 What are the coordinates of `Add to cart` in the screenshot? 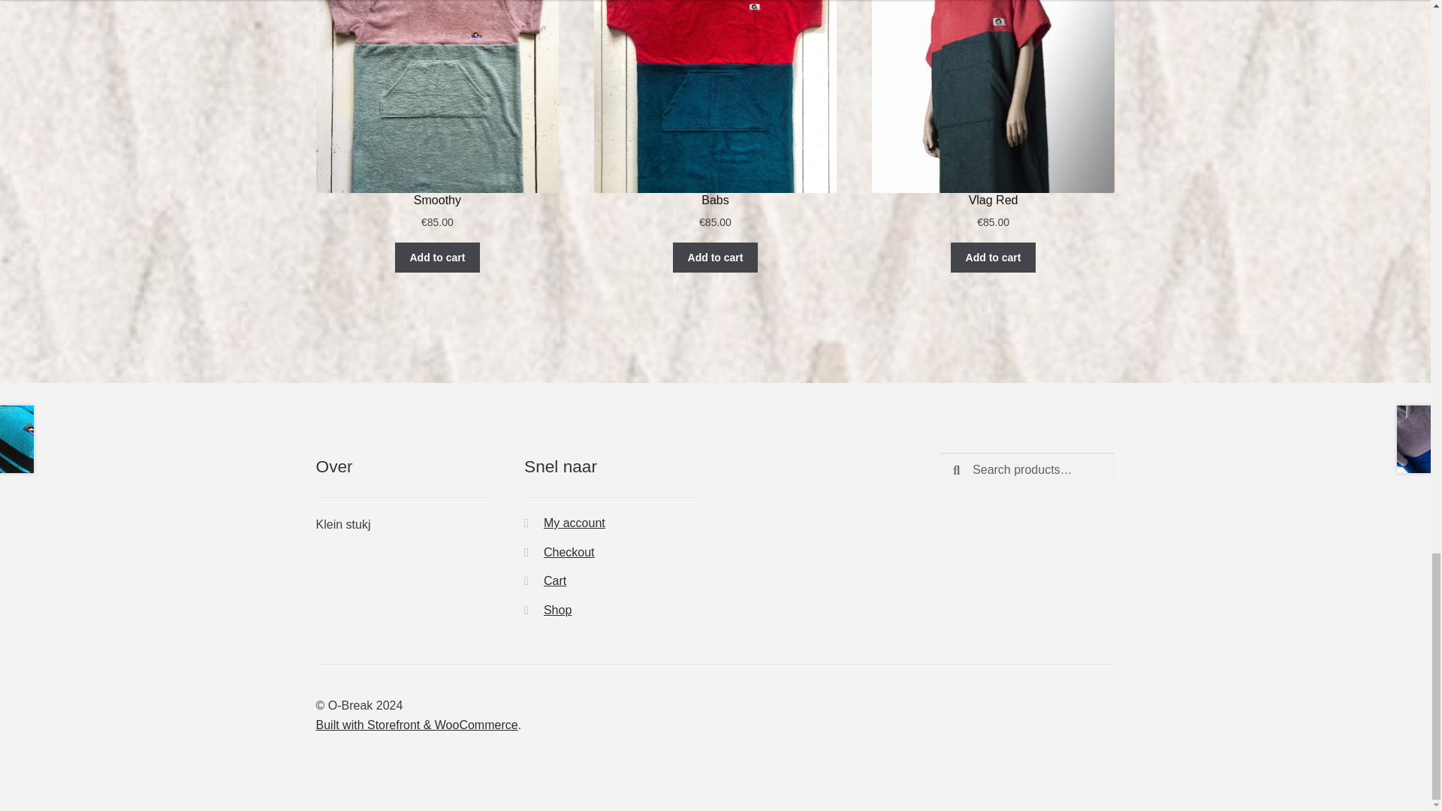 It's located at (715, 257).